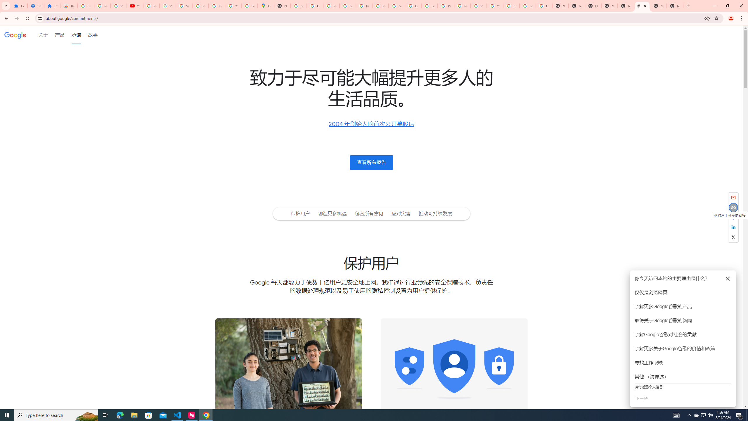 The image size is (748, 421). What do you see at coordinates (86, 6) in the screenshot?
I see `Sign in - Google Accounts` at bounding box center [86, 6].